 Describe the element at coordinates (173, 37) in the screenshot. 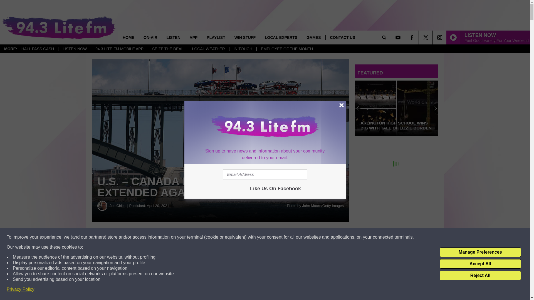

I see `LISTEN` at that location.